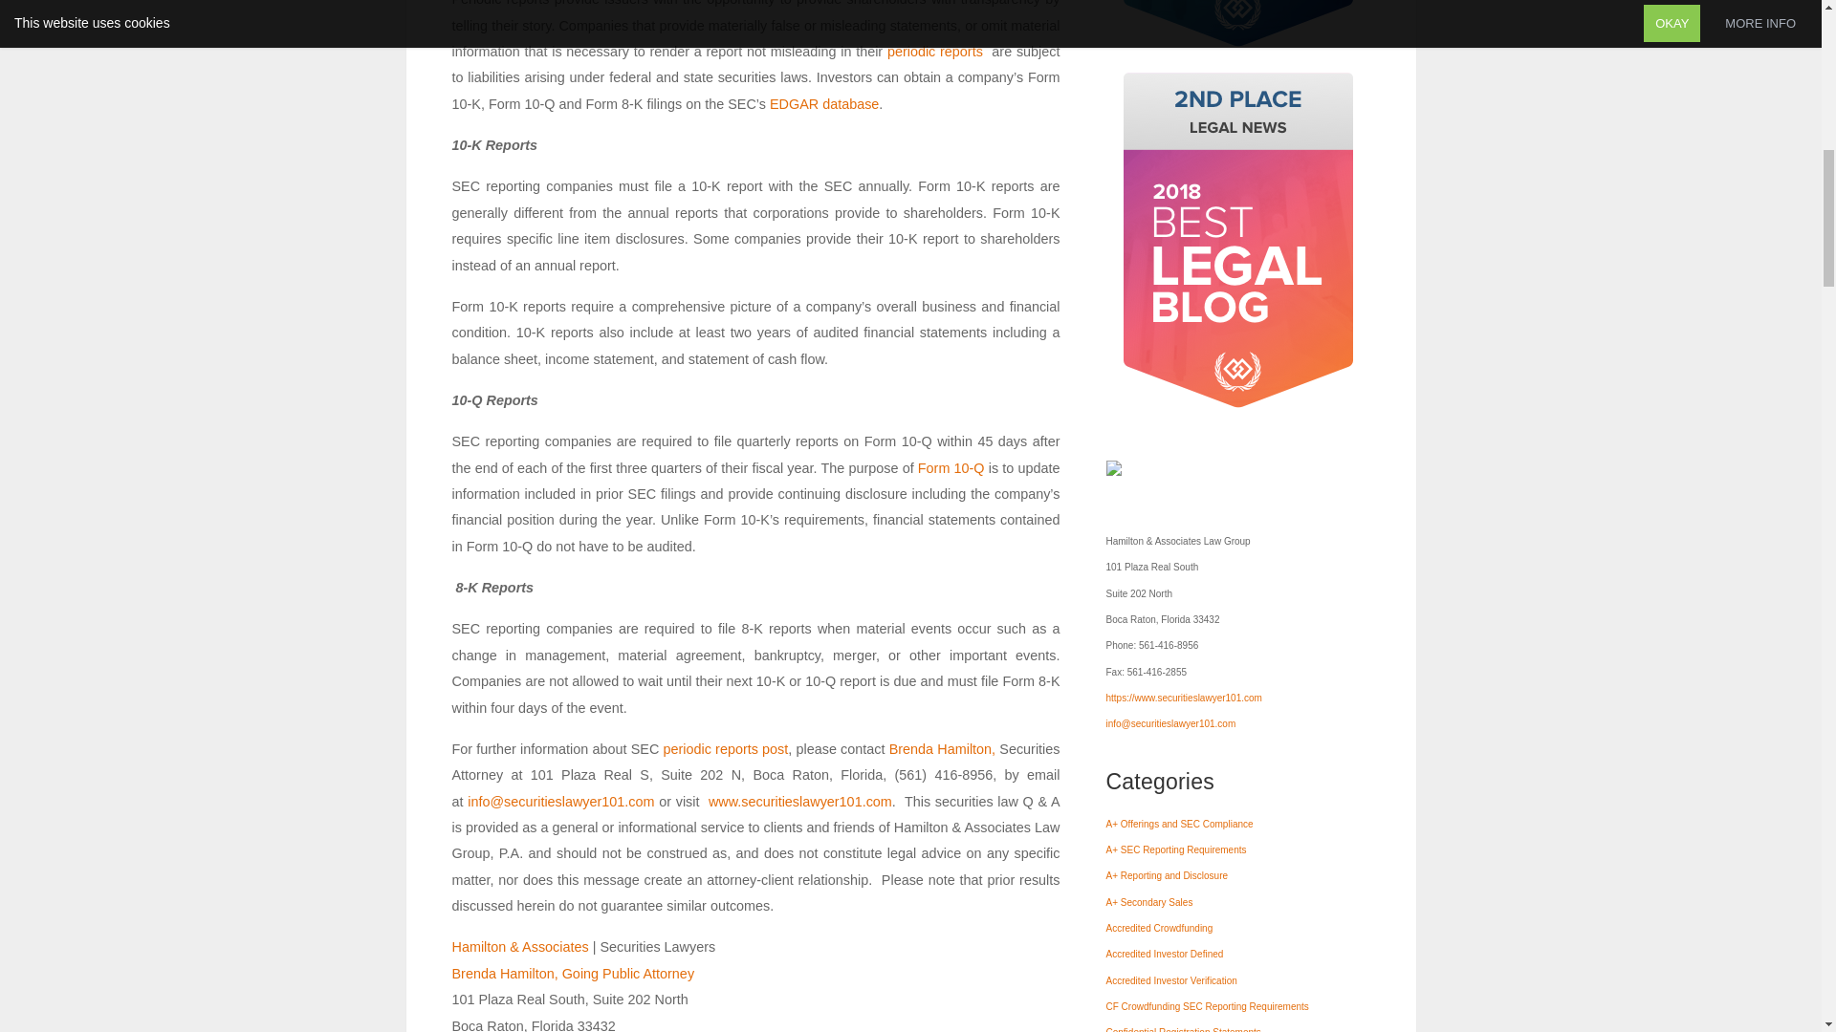 The height and width of the screenshot is (1032, 1836). I want to click on EDGAR database, so click(824, 103).